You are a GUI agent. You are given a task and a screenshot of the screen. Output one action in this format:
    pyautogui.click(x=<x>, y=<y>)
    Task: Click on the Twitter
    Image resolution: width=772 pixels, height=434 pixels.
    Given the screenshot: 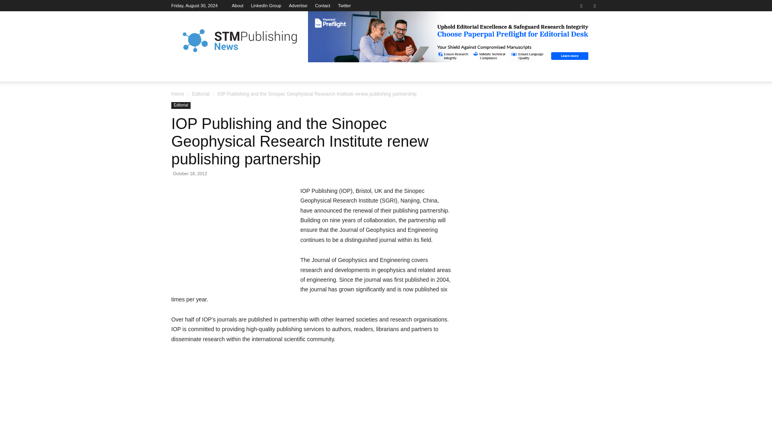 What is the action you would take?
    pyautogui.click(x=594, y=6)
    